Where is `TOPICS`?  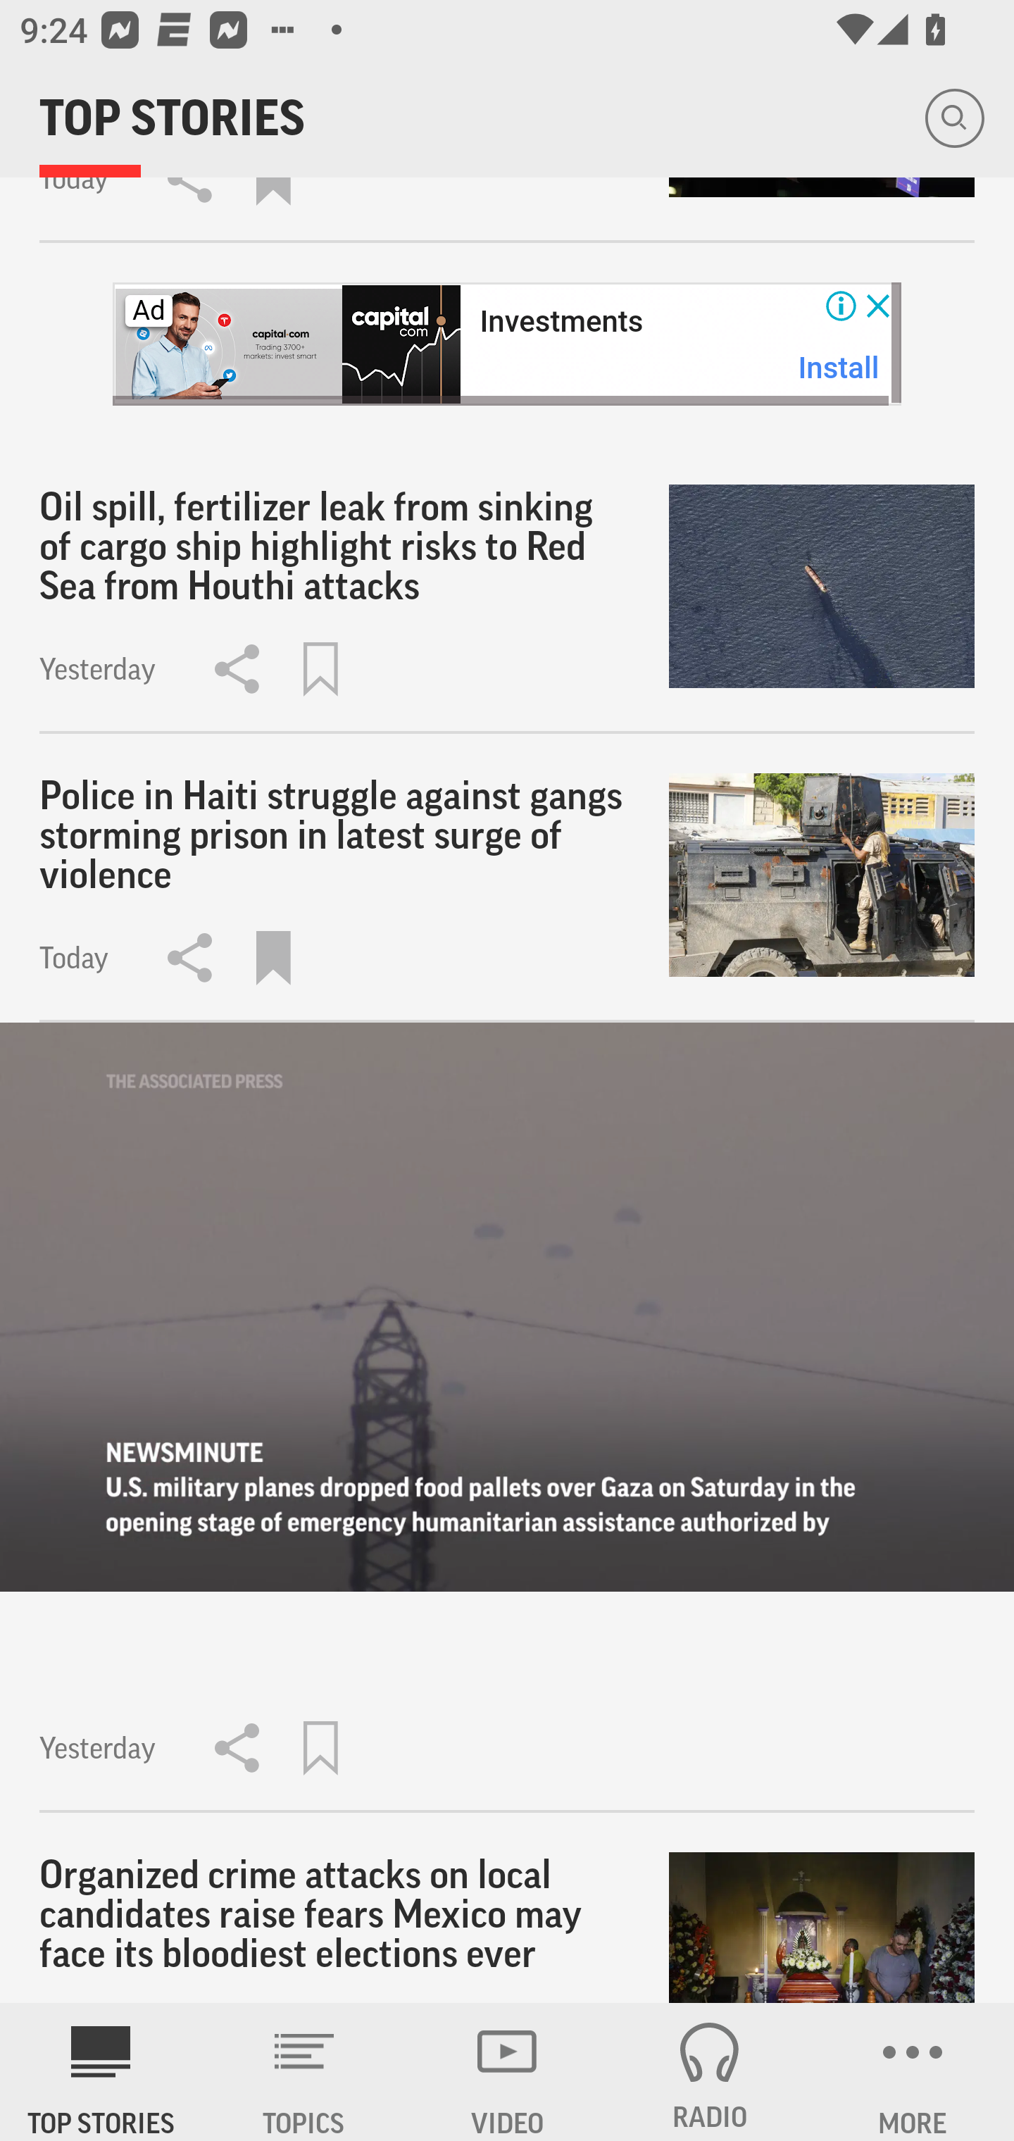
TOPICS is located at coordinates (304, 2072).